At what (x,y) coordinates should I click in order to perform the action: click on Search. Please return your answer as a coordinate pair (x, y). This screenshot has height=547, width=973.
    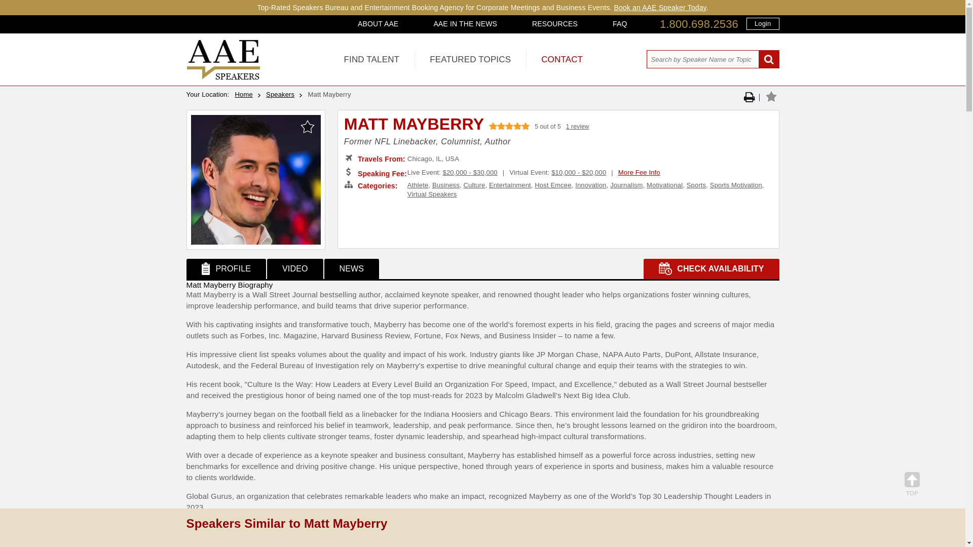
    Looking at the image, I should click on (768, 60).